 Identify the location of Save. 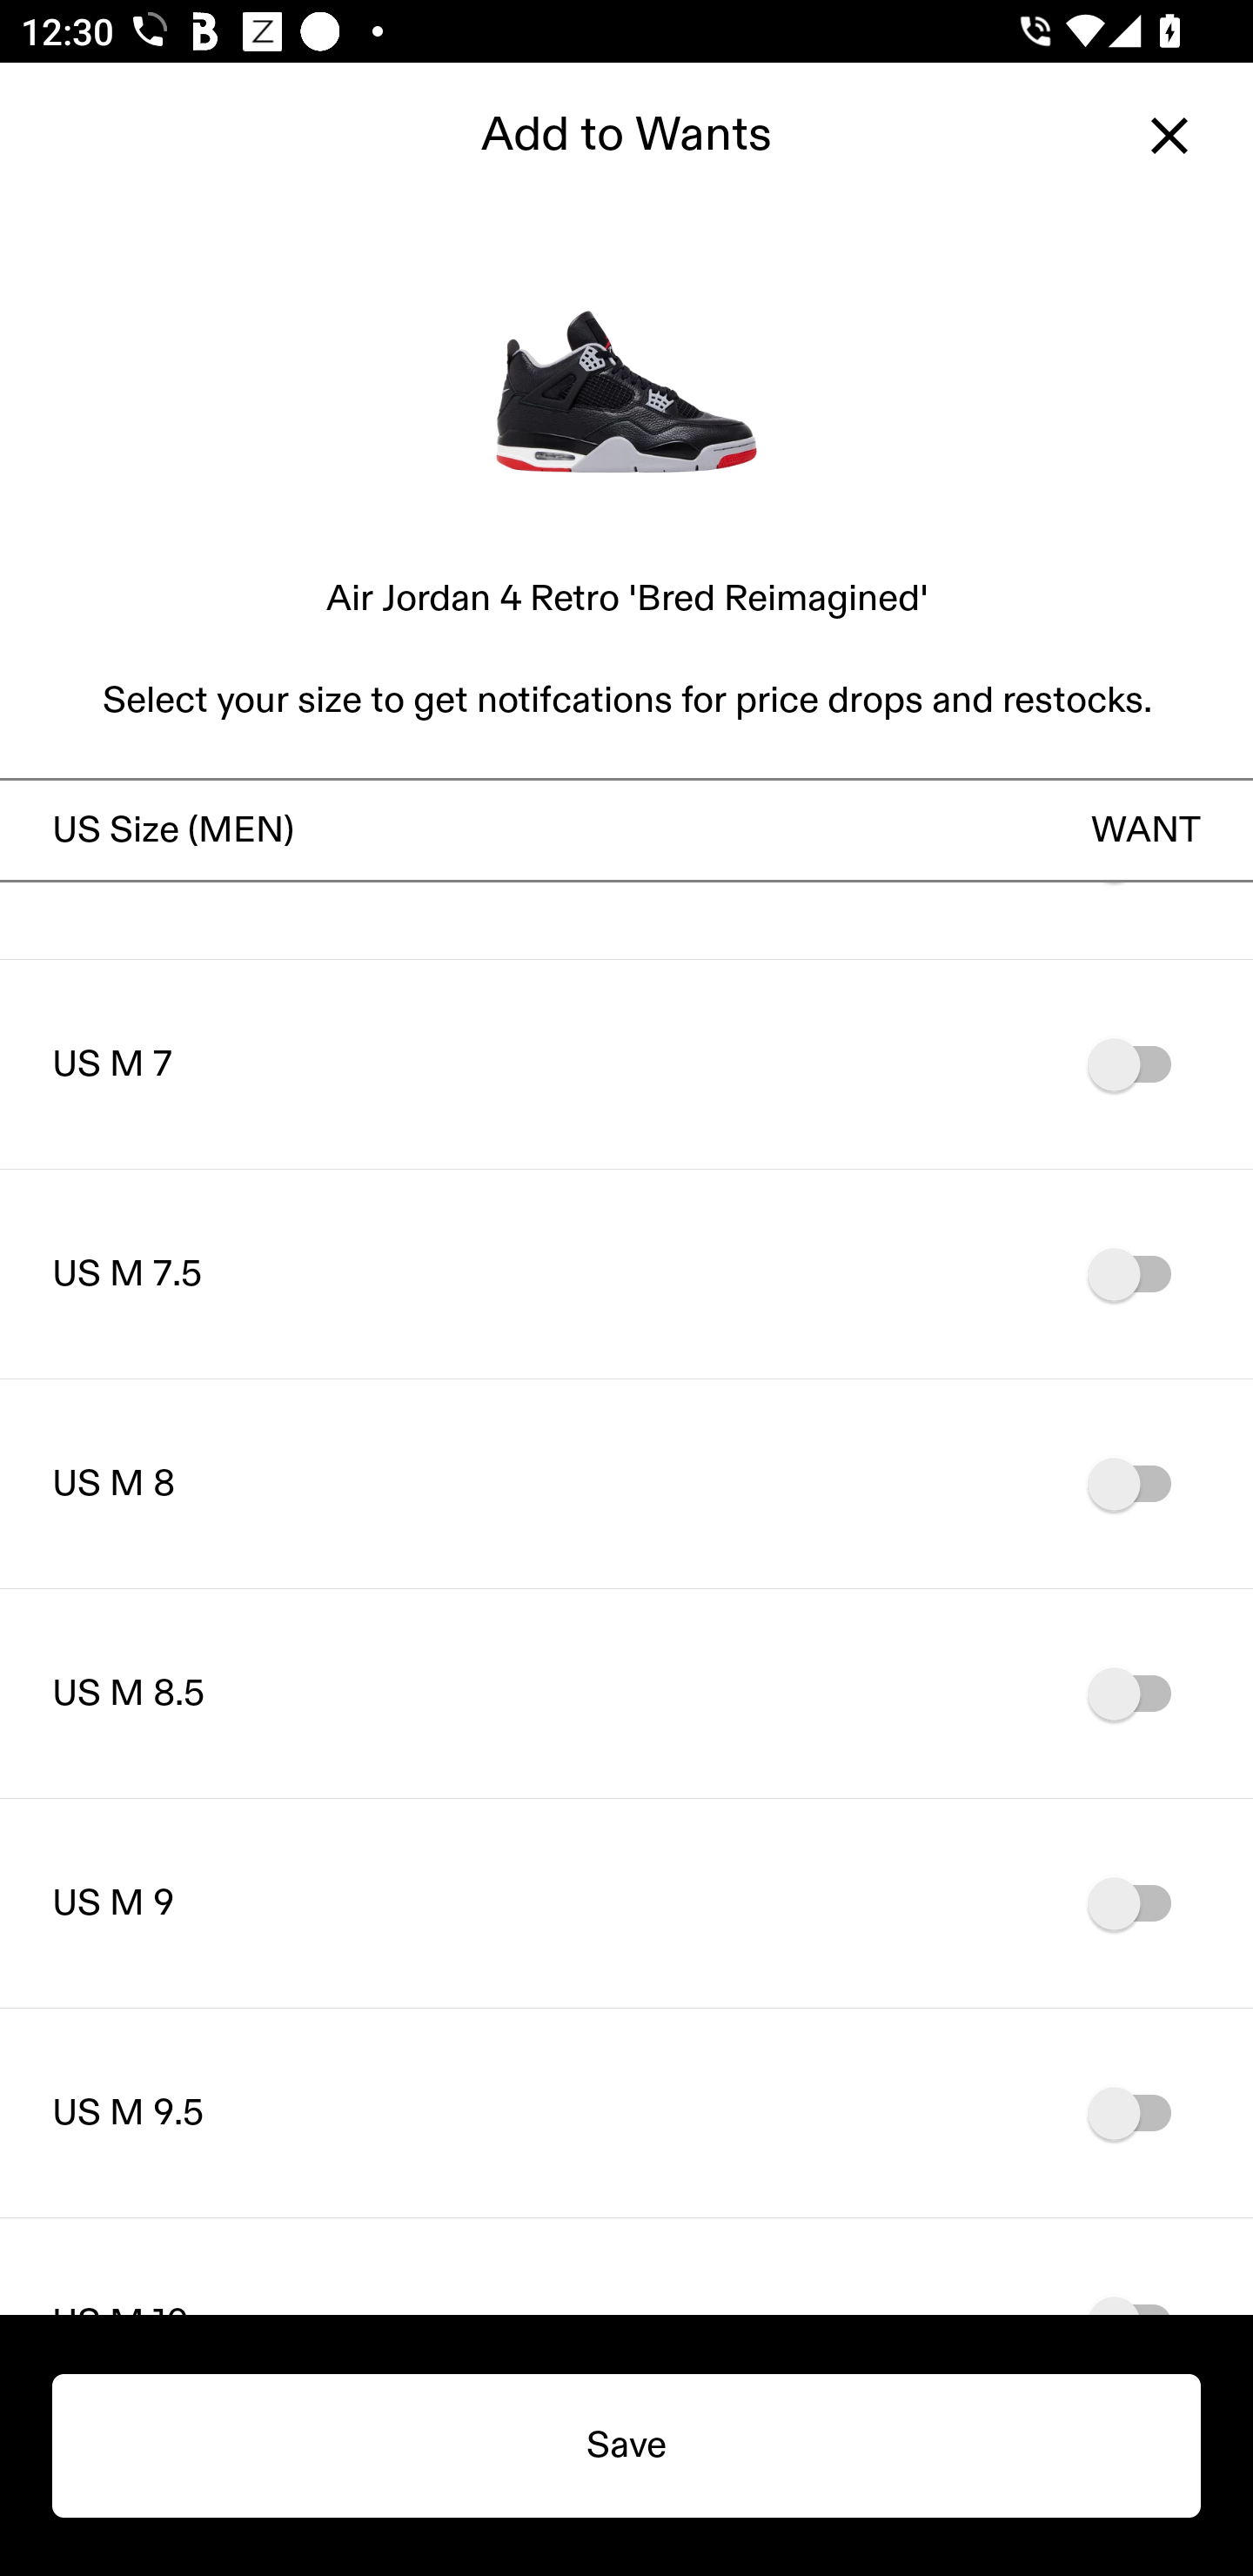
(626, 2445).